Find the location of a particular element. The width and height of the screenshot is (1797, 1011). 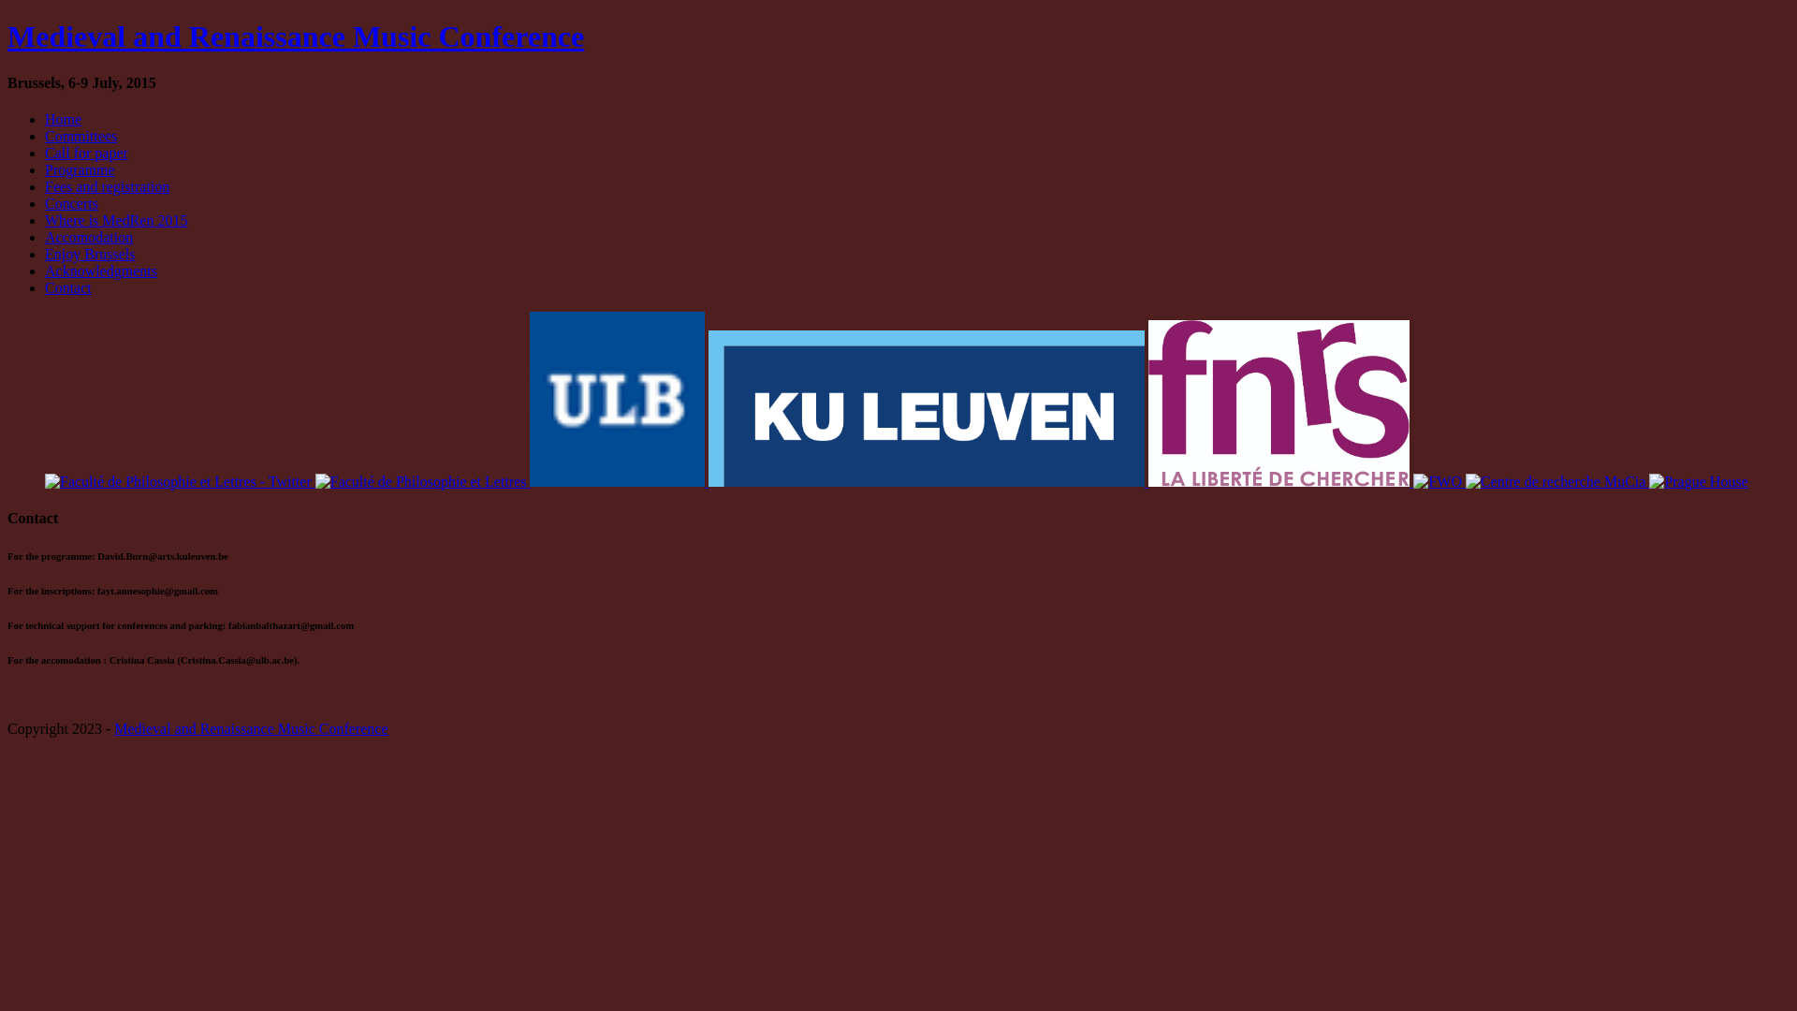

Acknowledgments is located at coordinates (101, 271).